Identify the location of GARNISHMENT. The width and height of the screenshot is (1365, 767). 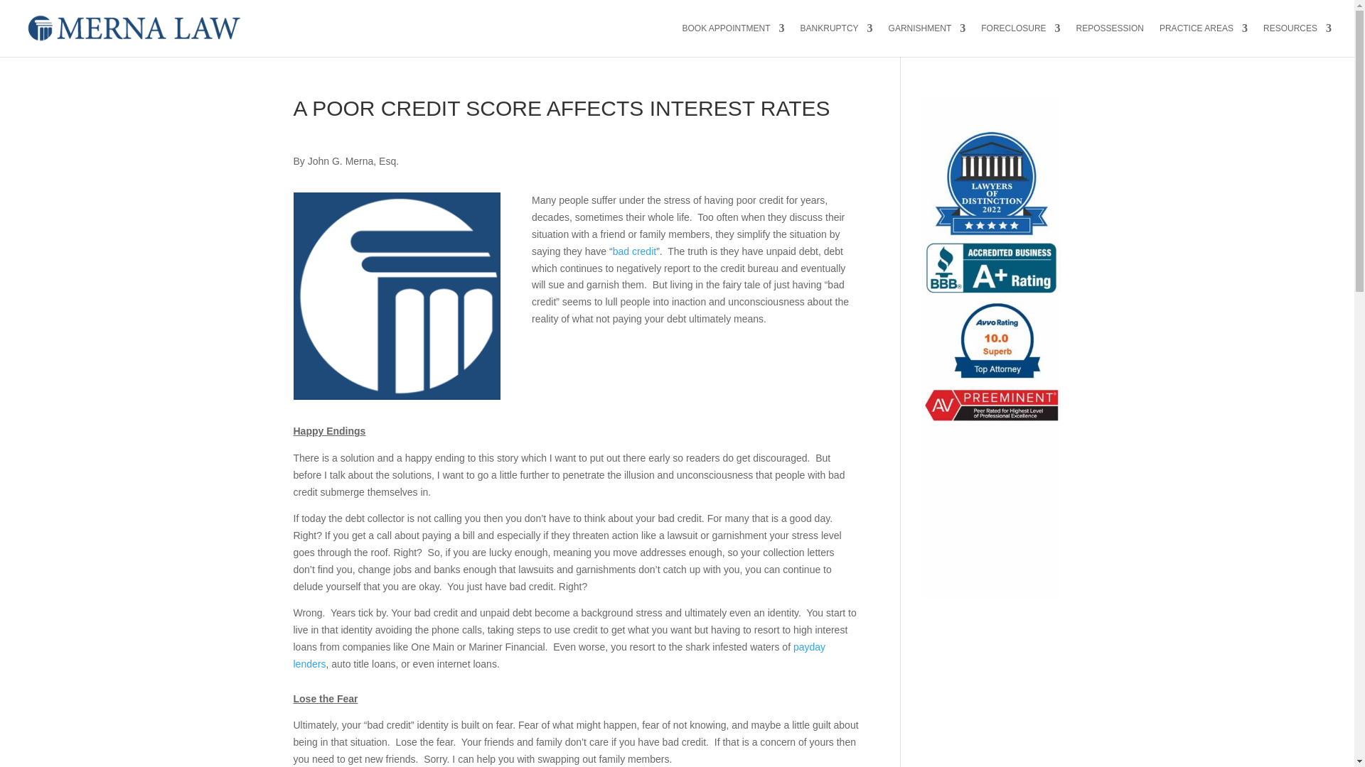
(927, 40).